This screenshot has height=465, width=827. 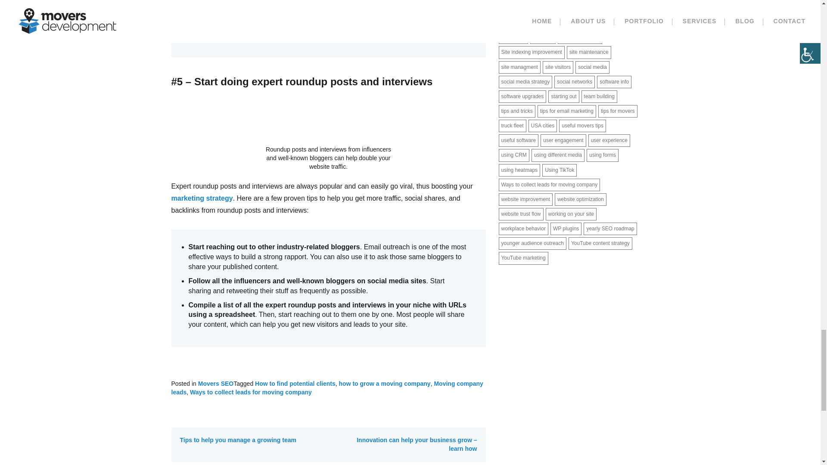 What do you see at coordinates (327, 388) in the screenshot?
I see `Moving company leads` at bounding box center [327, 388].